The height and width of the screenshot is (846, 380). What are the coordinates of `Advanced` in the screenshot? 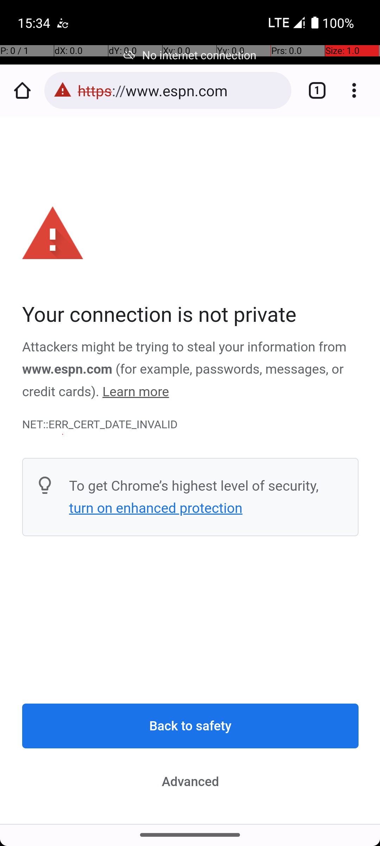 It's located at (191, 781).